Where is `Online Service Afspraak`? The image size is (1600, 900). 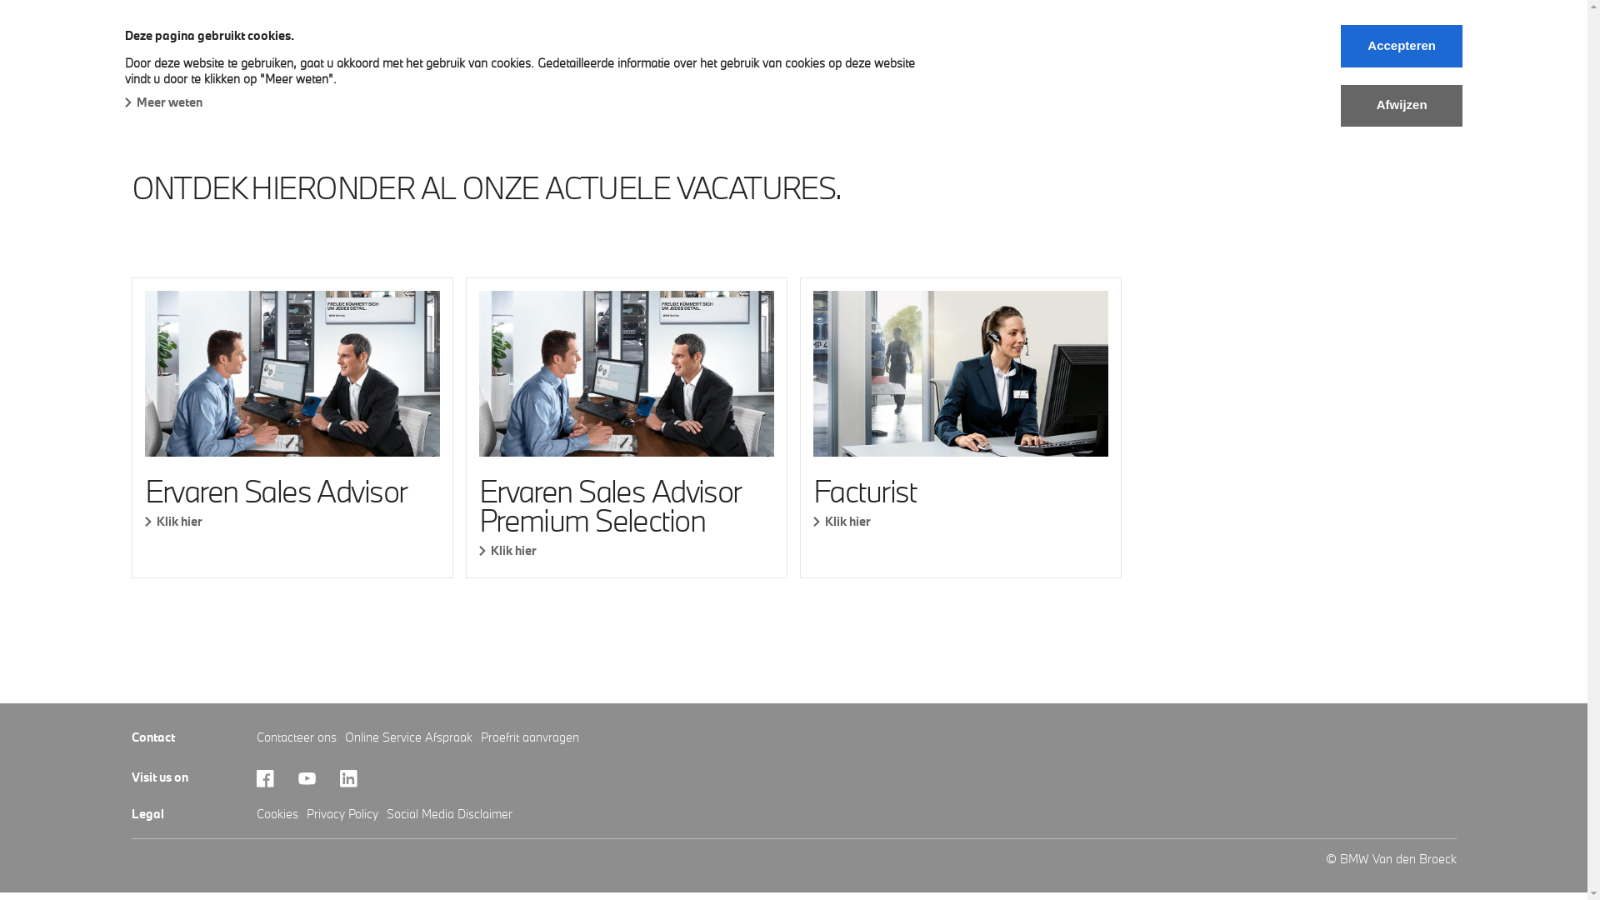 Online Service Afspraak is located at coordinates (408, 737).